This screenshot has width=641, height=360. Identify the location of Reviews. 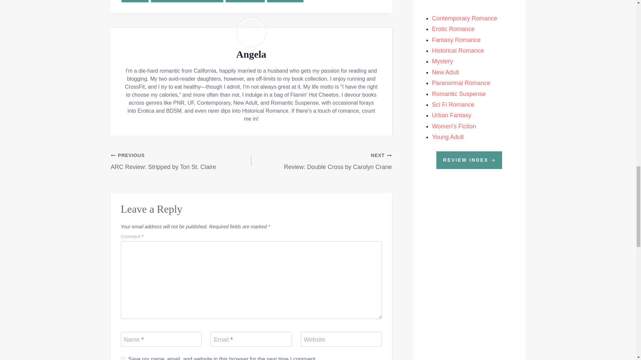
(135, 1).